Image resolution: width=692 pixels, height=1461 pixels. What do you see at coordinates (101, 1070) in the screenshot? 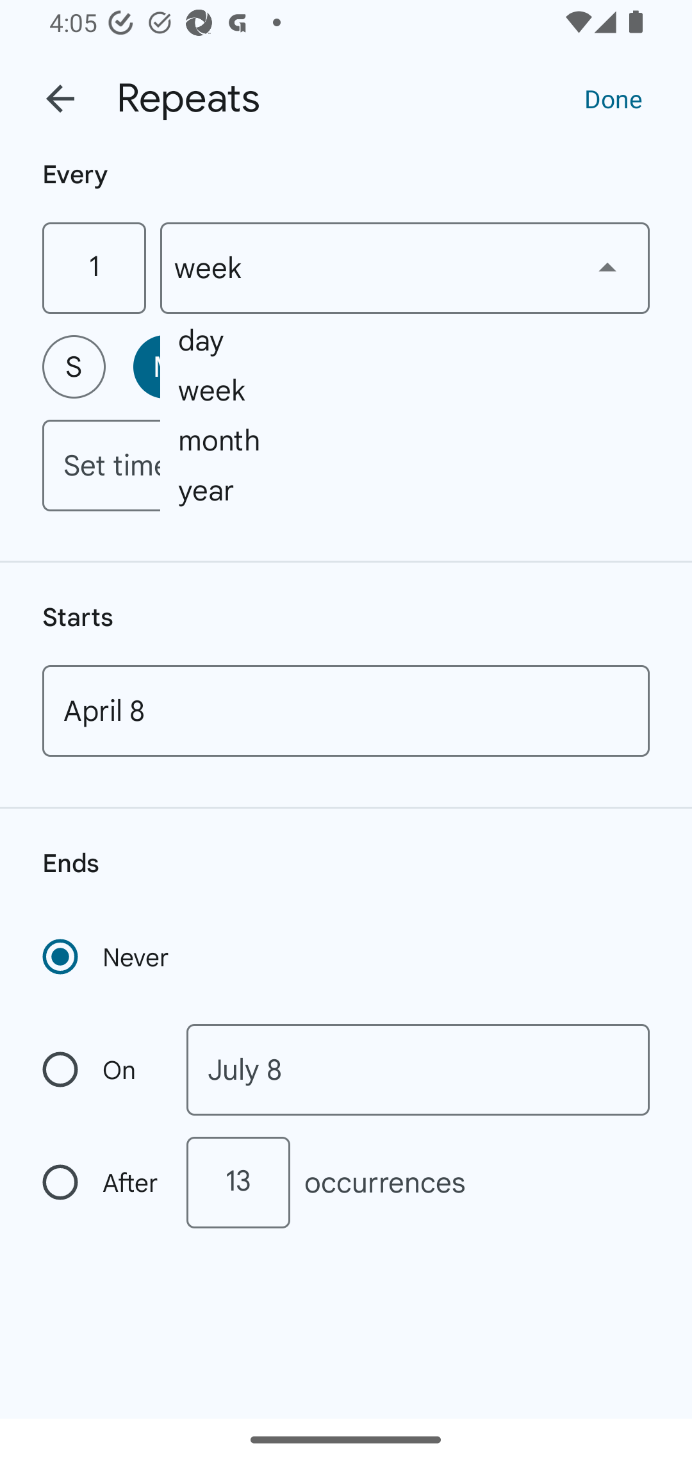
I see `On Recurrence ends on a specific date` at bounding box center [101, 1070].